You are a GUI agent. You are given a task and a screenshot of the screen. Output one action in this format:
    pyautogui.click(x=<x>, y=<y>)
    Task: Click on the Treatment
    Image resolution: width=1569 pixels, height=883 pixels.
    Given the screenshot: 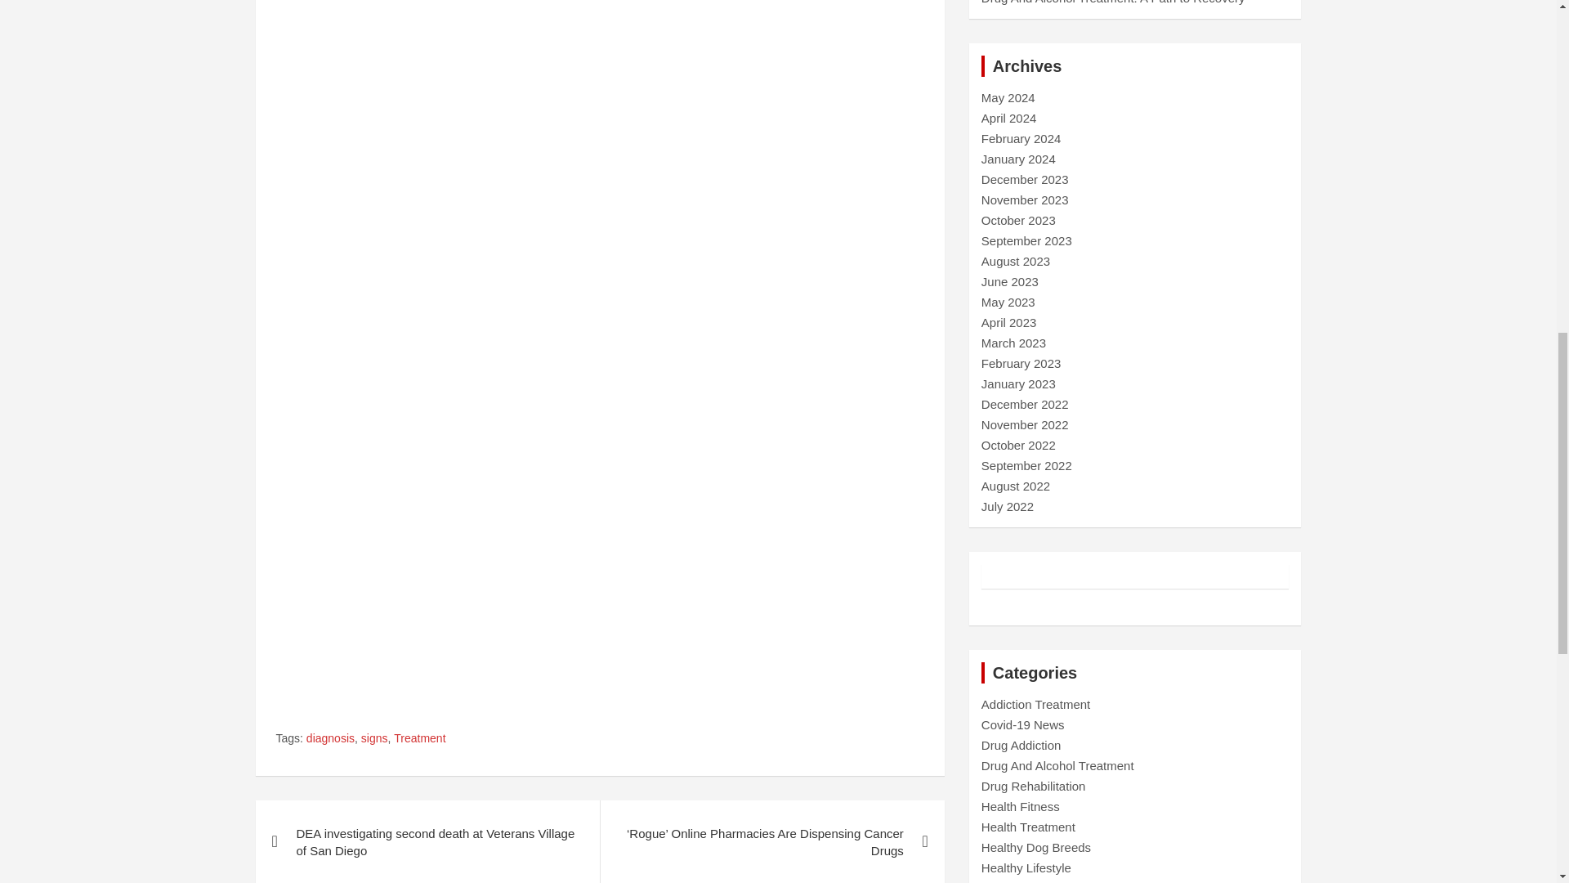 What is the action you would take?
    pyautogui.click(x=419, y=739)
    